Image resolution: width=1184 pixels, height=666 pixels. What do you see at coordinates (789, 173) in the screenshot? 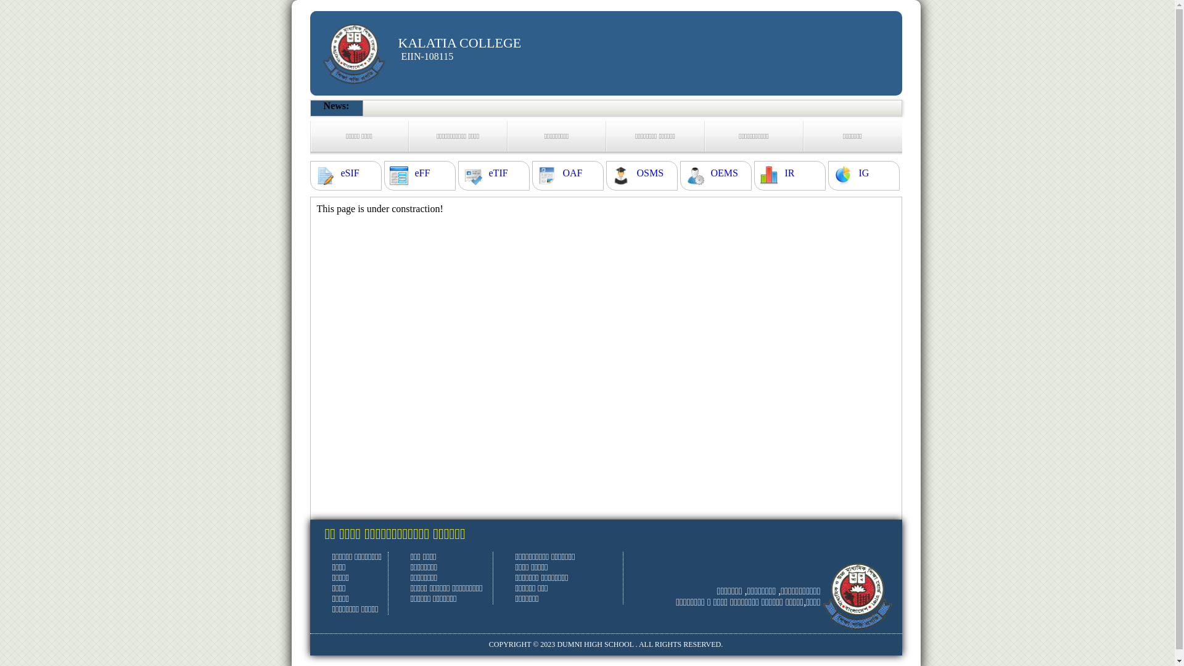
I see `IR` at bounding box center [789, 173].